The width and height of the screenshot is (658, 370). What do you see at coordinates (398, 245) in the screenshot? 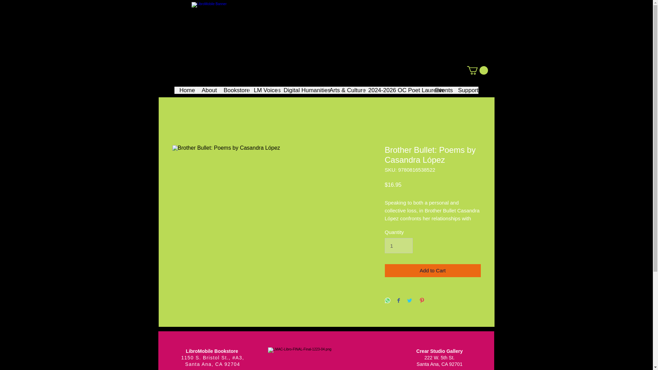
I see `1` at bounding box center [398, 245].